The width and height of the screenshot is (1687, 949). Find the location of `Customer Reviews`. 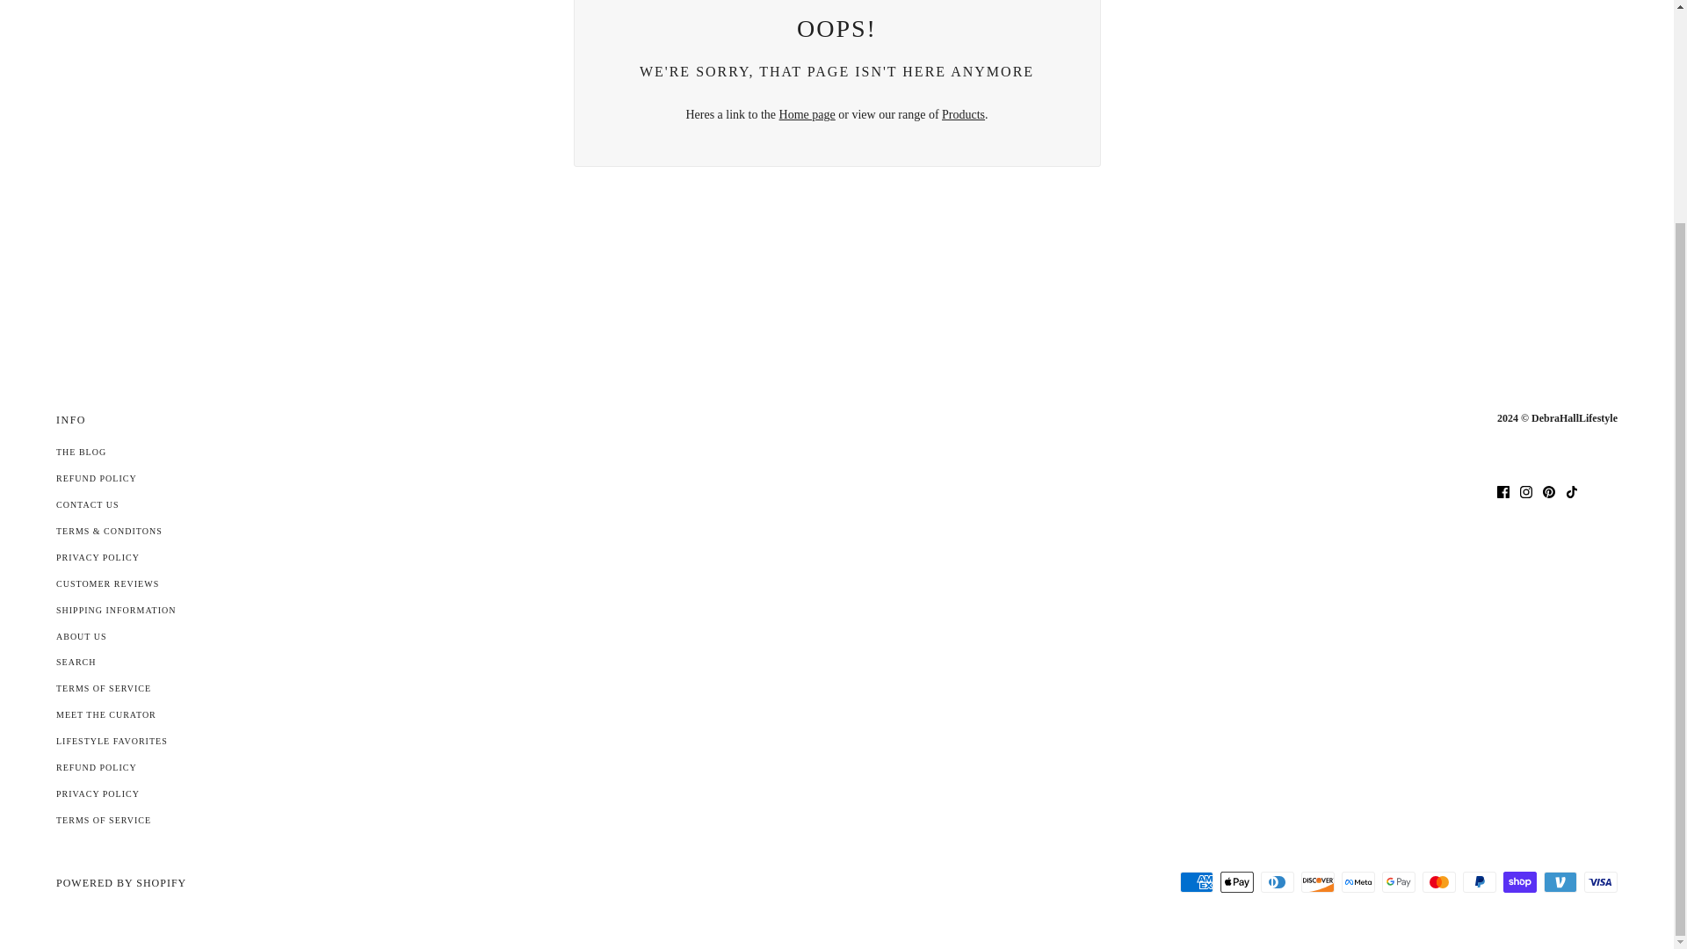

Customer Reviews is located at coordinates (107, 583).